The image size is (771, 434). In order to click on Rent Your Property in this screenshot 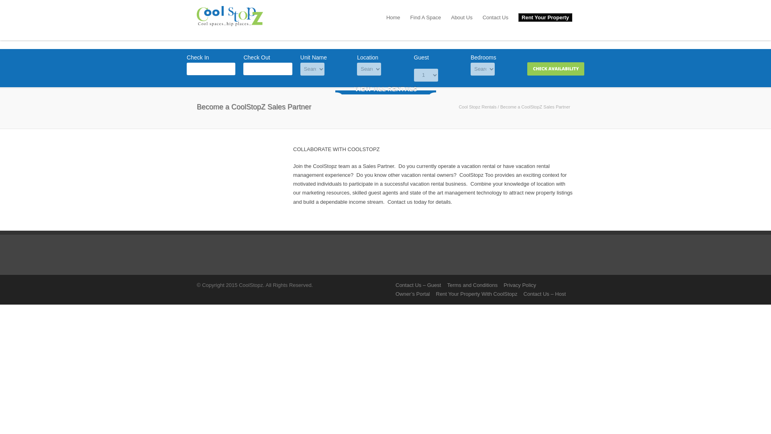, I will do `click(545, 18)`.